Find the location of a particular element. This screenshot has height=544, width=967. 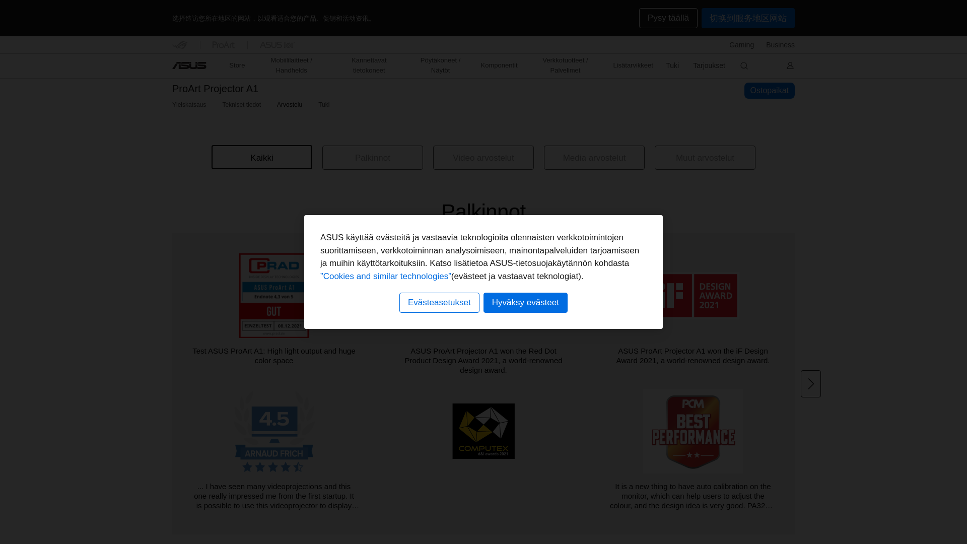

Test ASUS ProArt A1: High light output and huge color space is located at coordinates (277, 316).